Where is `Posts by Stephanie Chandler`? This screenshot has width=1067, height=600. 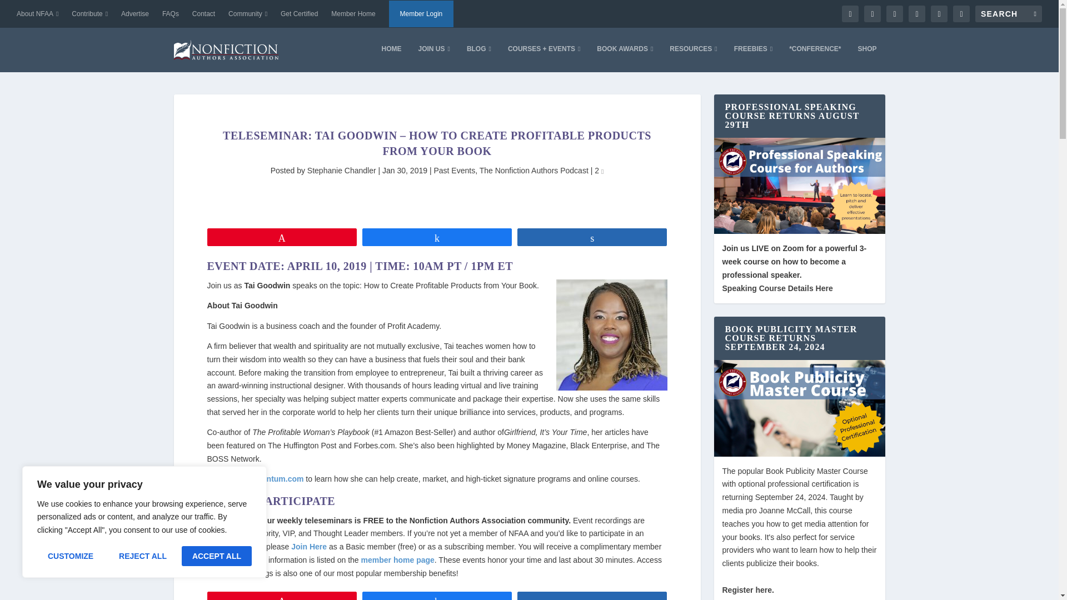
Posts by Stephanie Chandler is located at coordinates (341, 171).